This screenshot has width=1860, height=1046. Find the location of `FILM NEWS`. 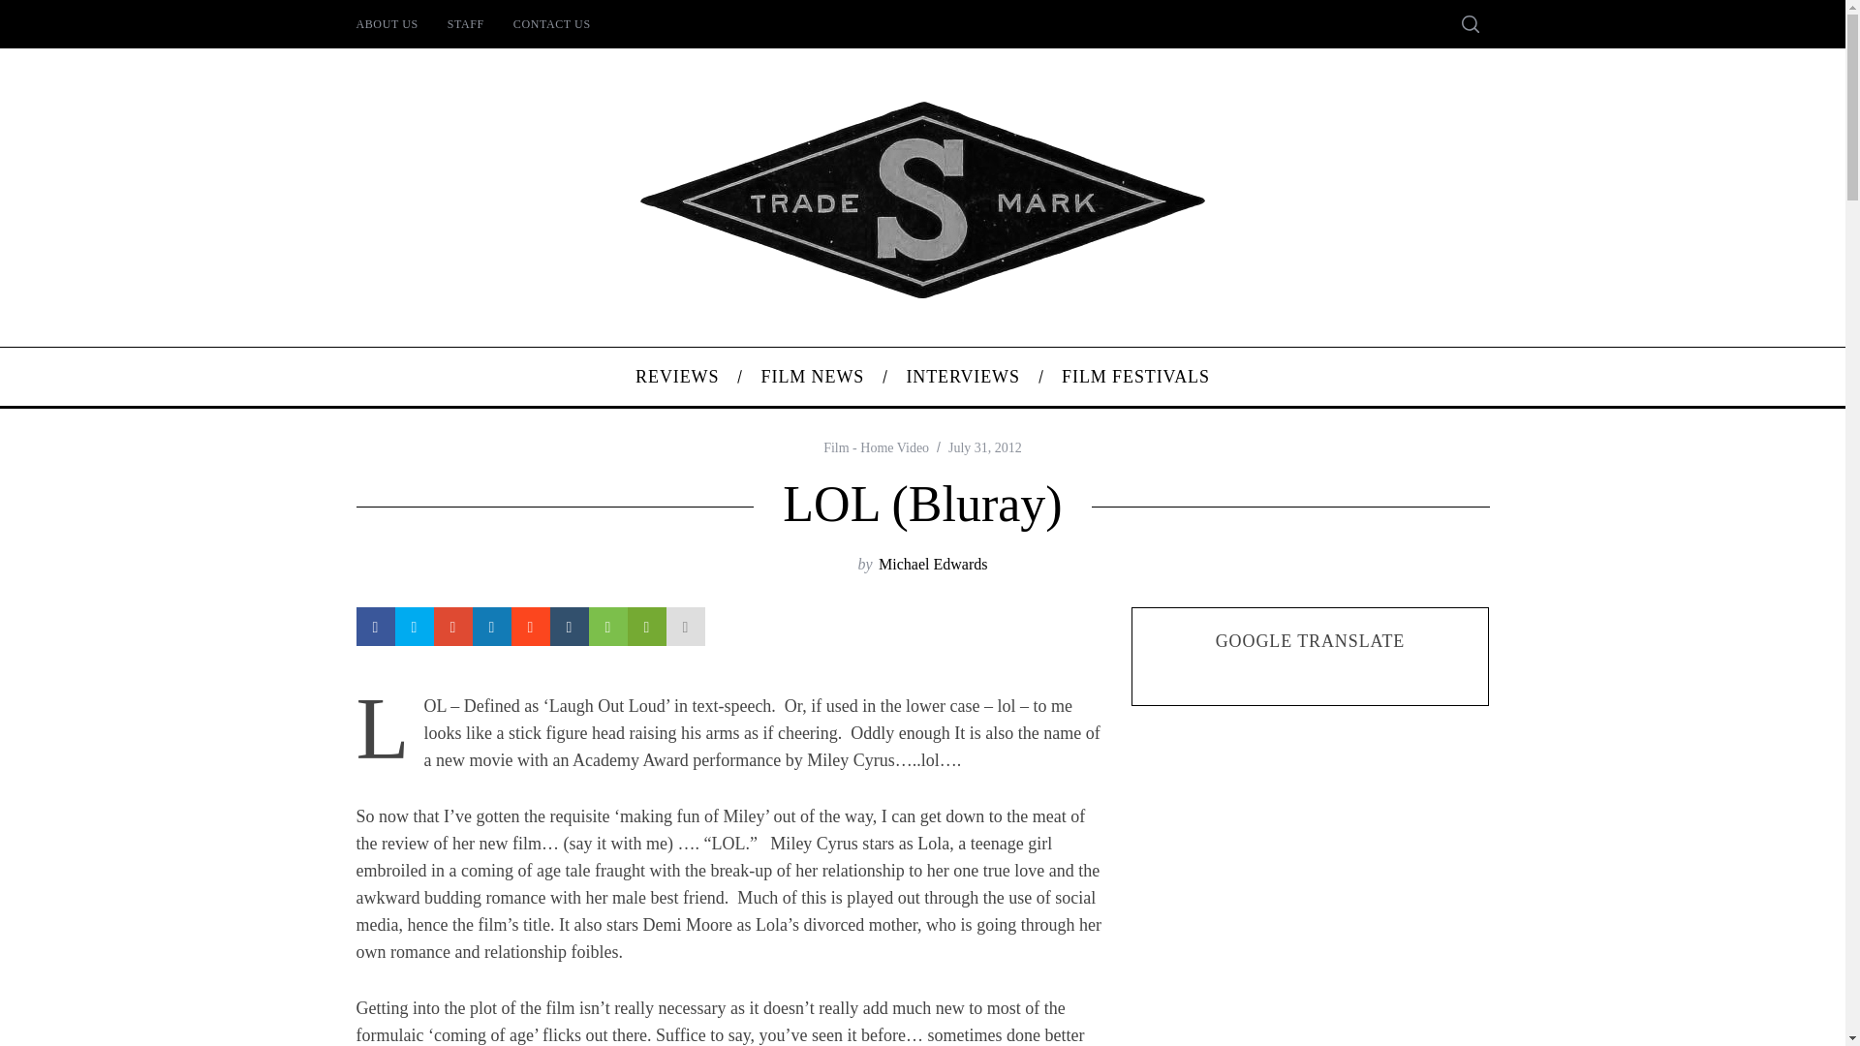

FILM NEWS is located at coordinates (812, 376).